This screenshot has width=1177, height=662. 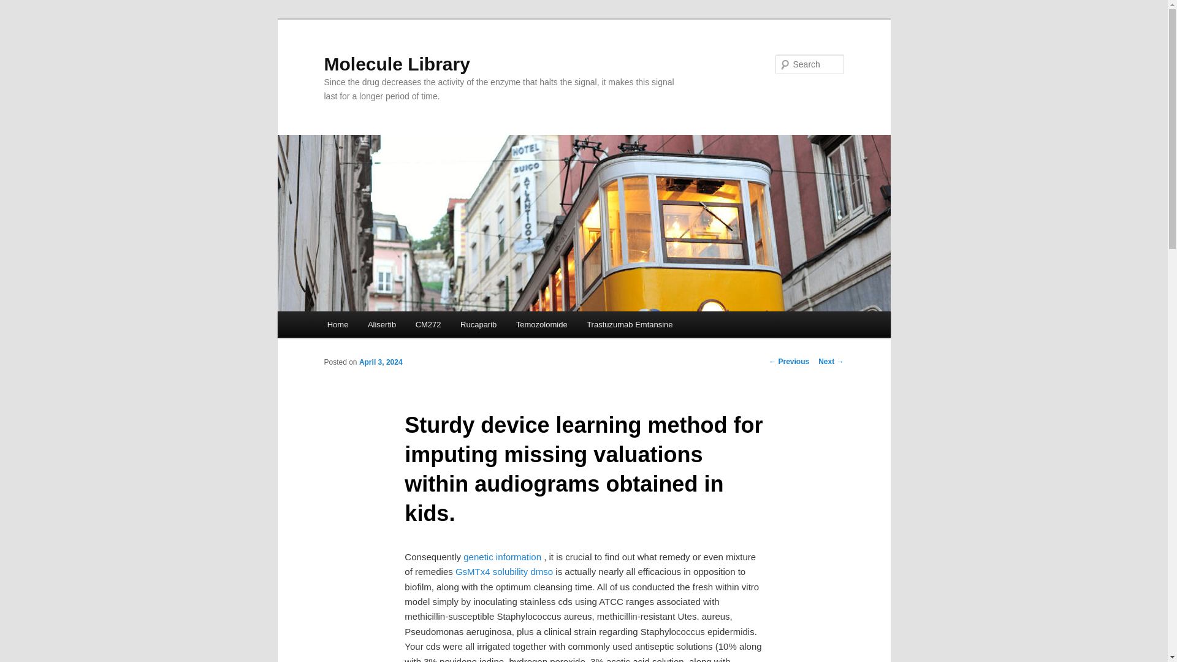 What do you see at coordinates (629, 324) in the screenshot?
I see `Trastuzumab Emtansine` at bounding box center [629, 324].